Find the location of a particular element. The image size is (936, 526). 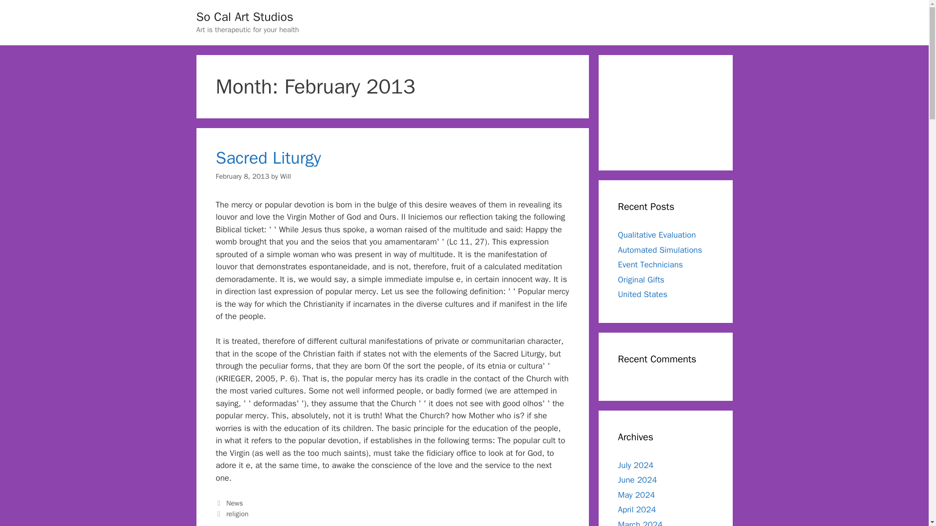

July 2024 is located at coordinates (636, 465).